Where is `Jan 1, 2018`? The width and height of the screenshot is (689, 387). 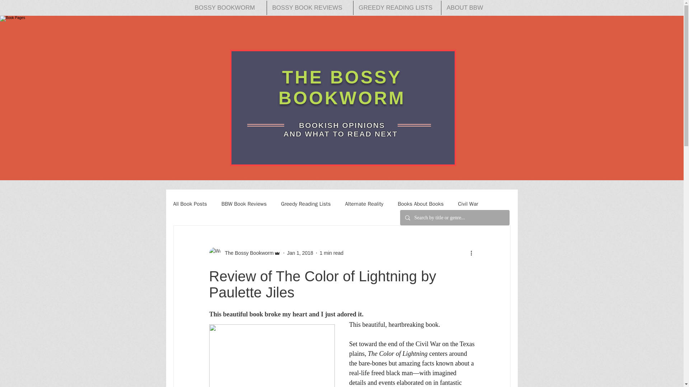 Jan 1, 2018 is located at coordinates (300, 253).